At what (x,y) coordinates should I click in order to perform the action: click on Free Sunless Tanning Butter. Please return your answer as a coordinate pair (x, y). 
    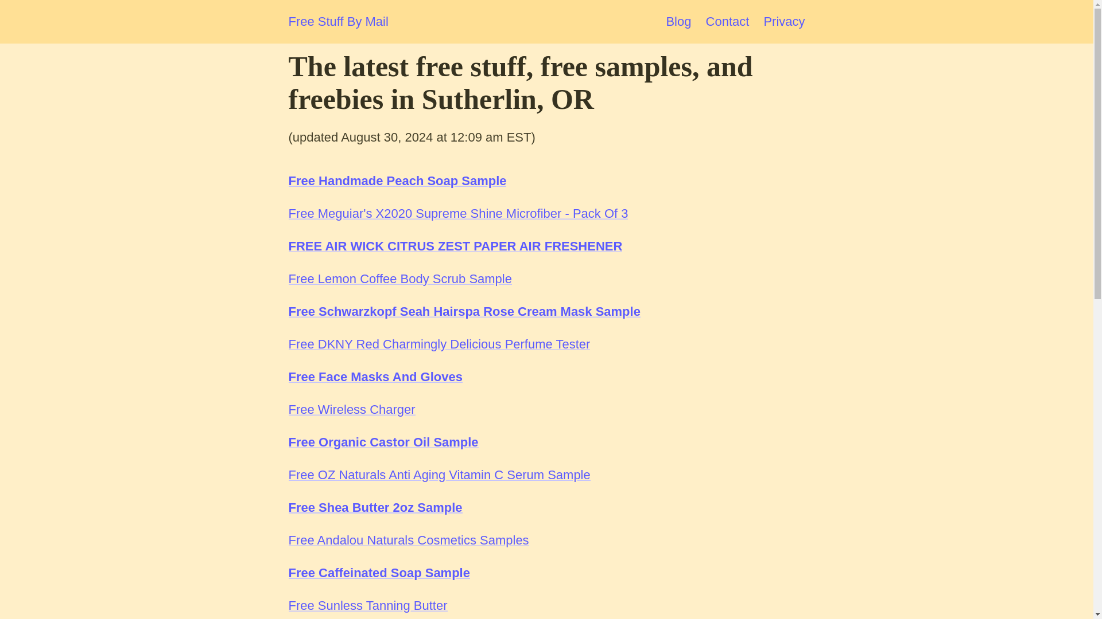
    Looking at the image, I should click on (367, 605).